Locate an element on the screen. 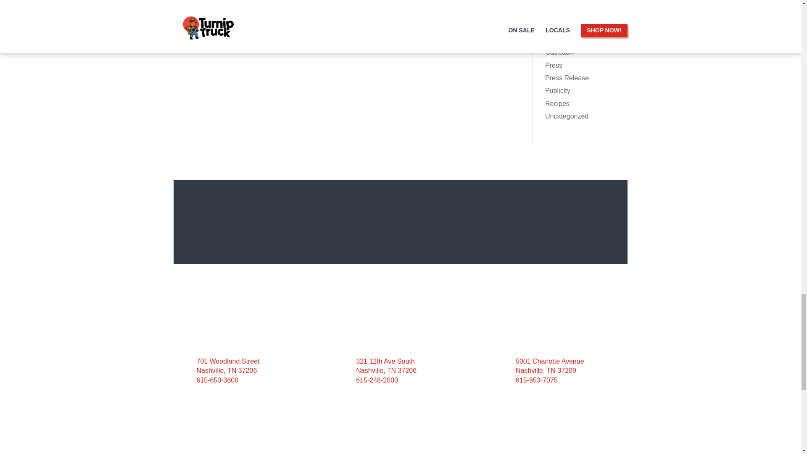 This screenshot has width=807, height=454. Follow on Facebook is located at coordinates (539, 453).